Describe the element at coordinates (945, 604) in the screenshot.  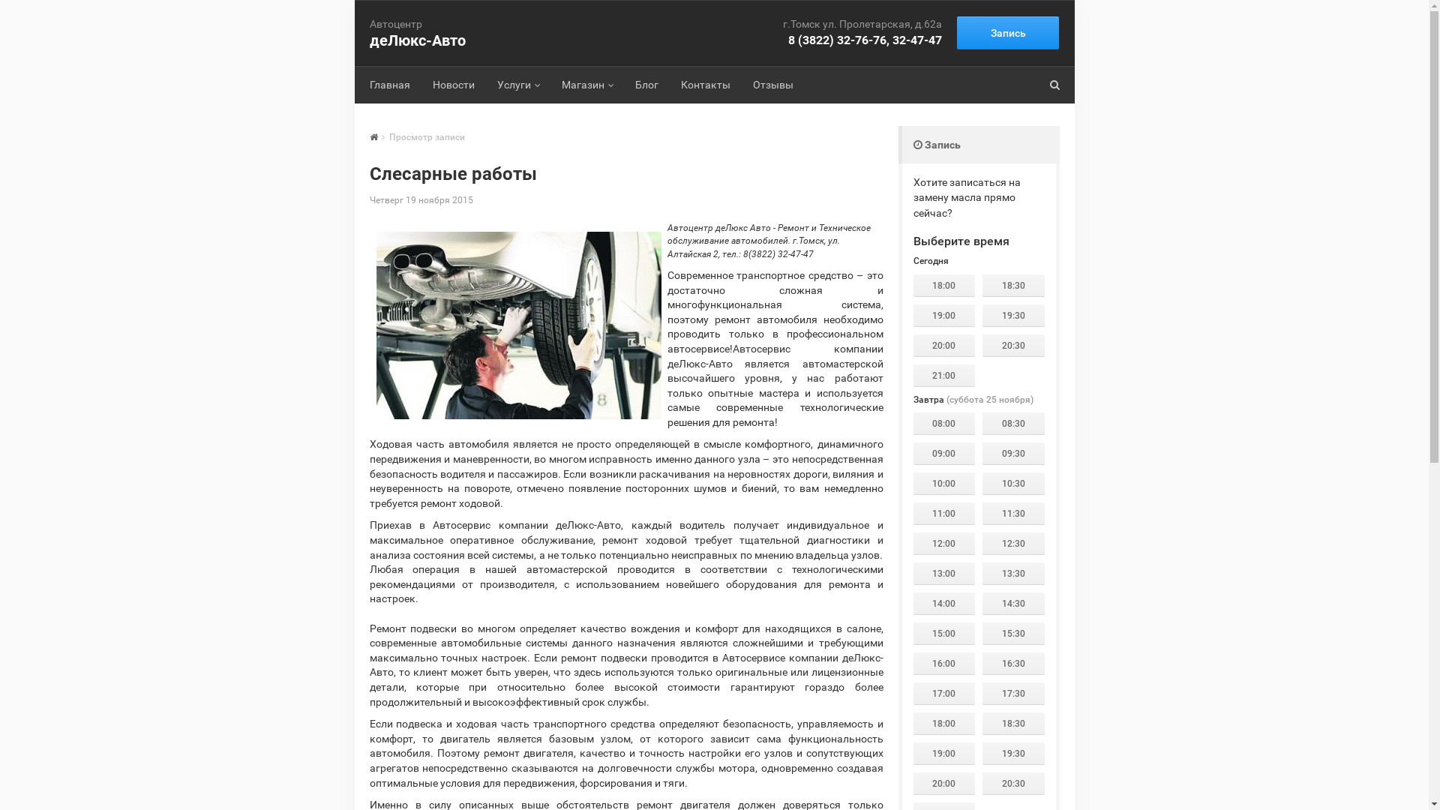
I see `14:00` at that location.